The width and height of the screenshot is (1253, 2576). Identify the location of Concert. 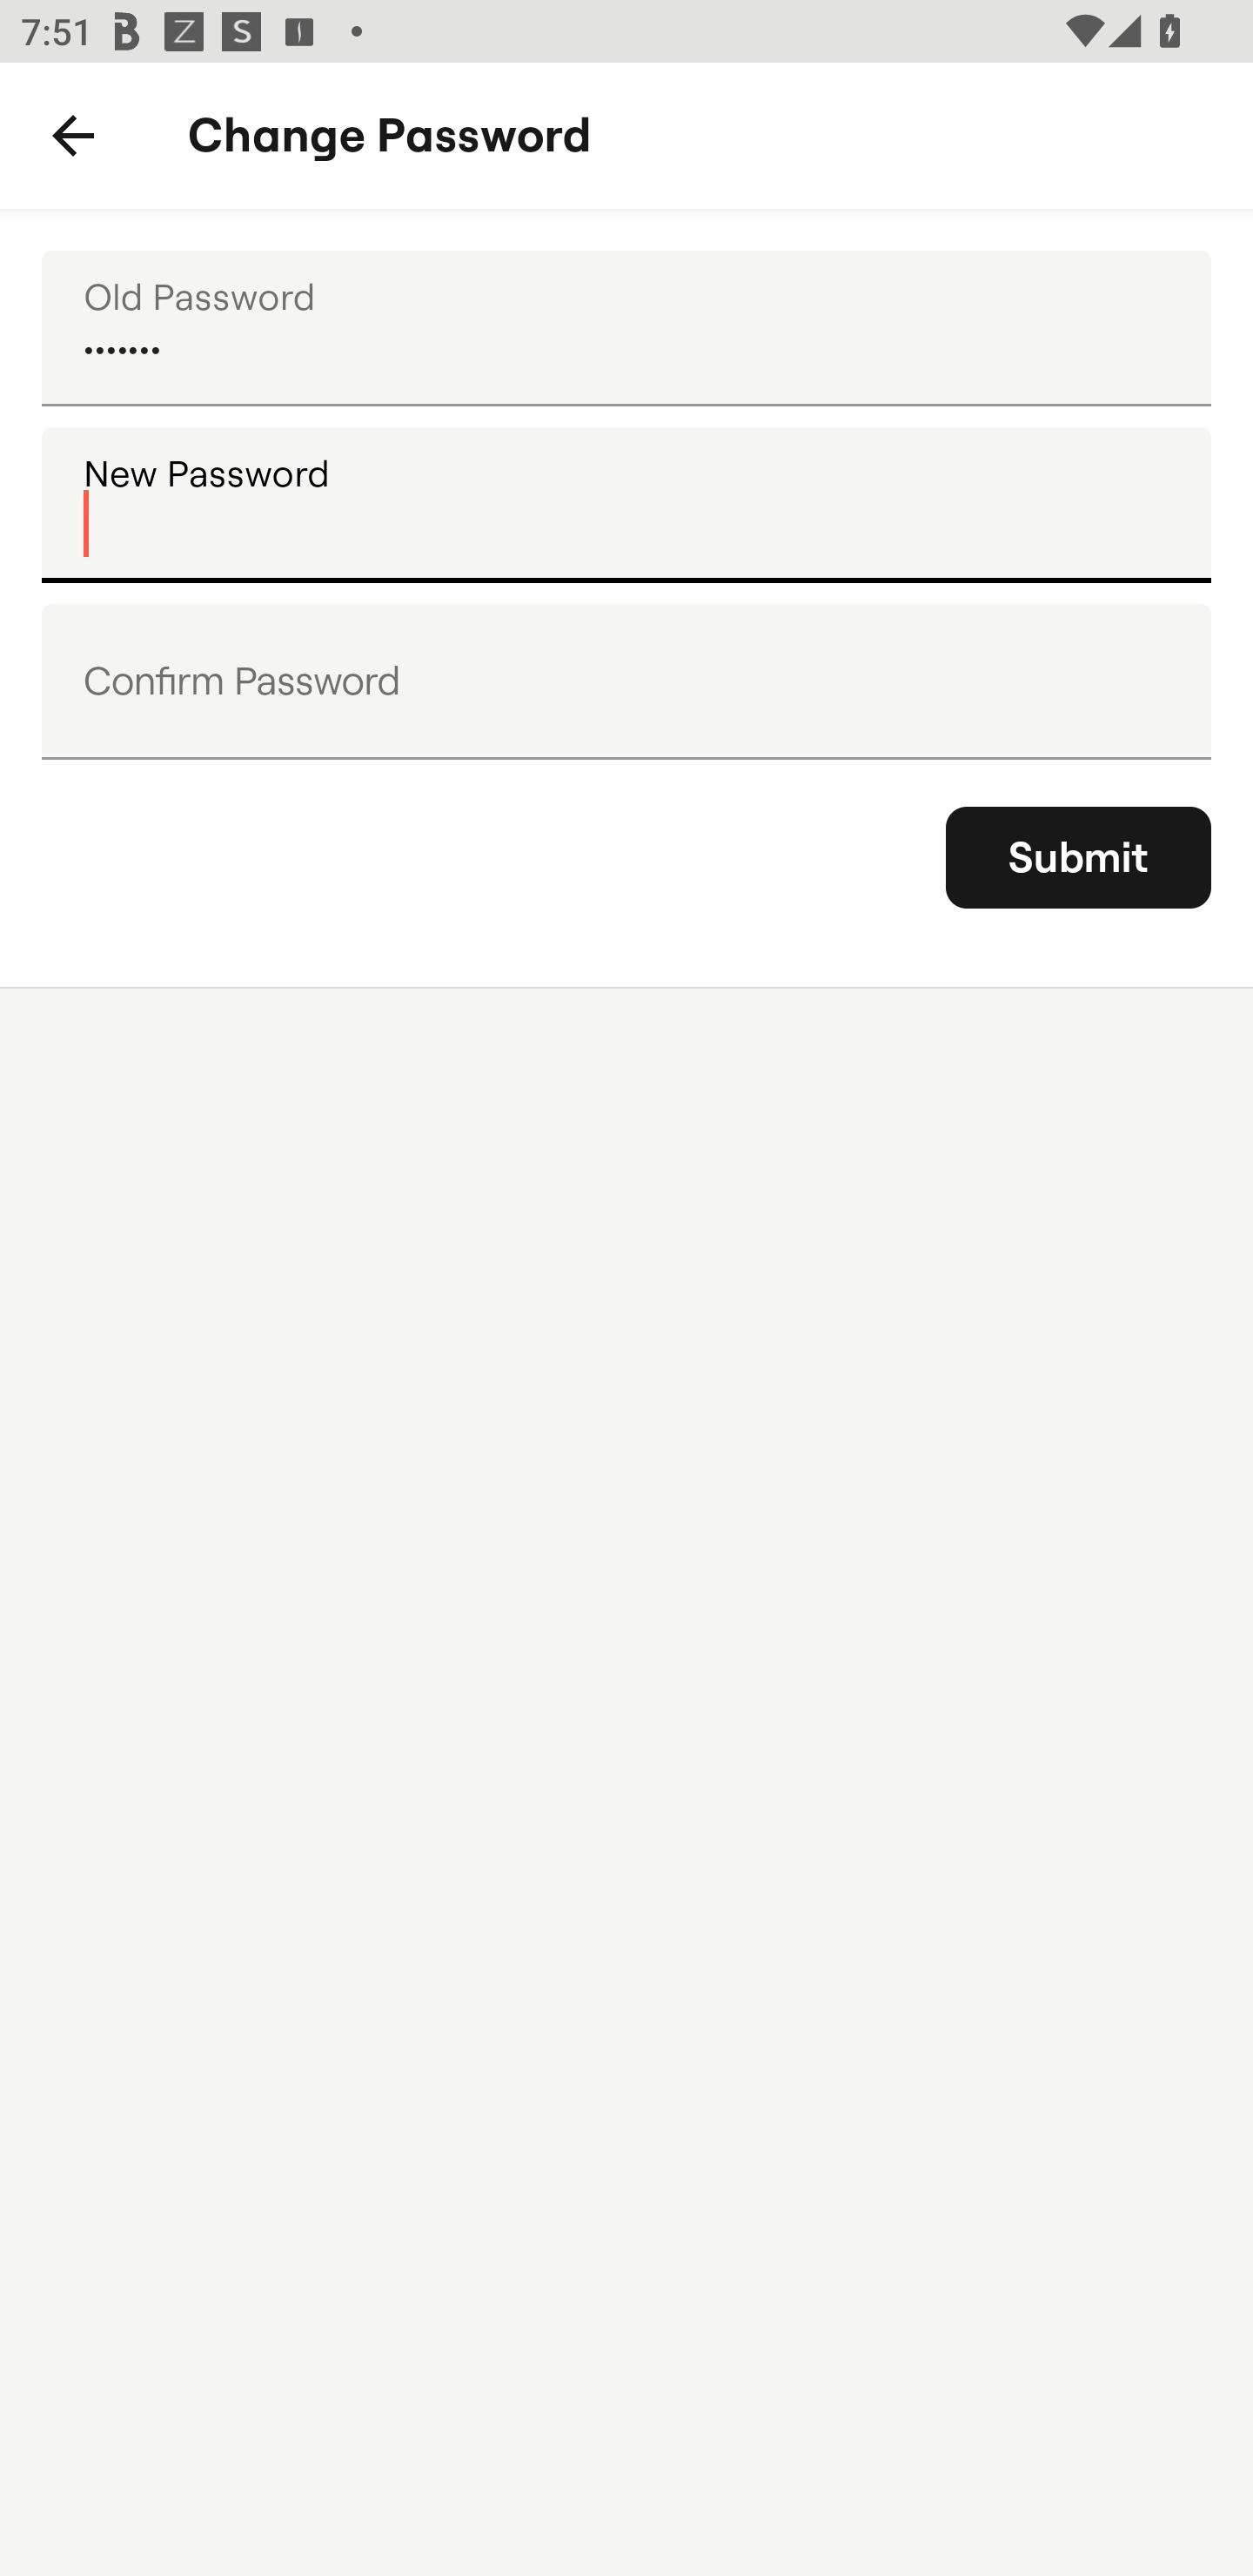
(626, 328).